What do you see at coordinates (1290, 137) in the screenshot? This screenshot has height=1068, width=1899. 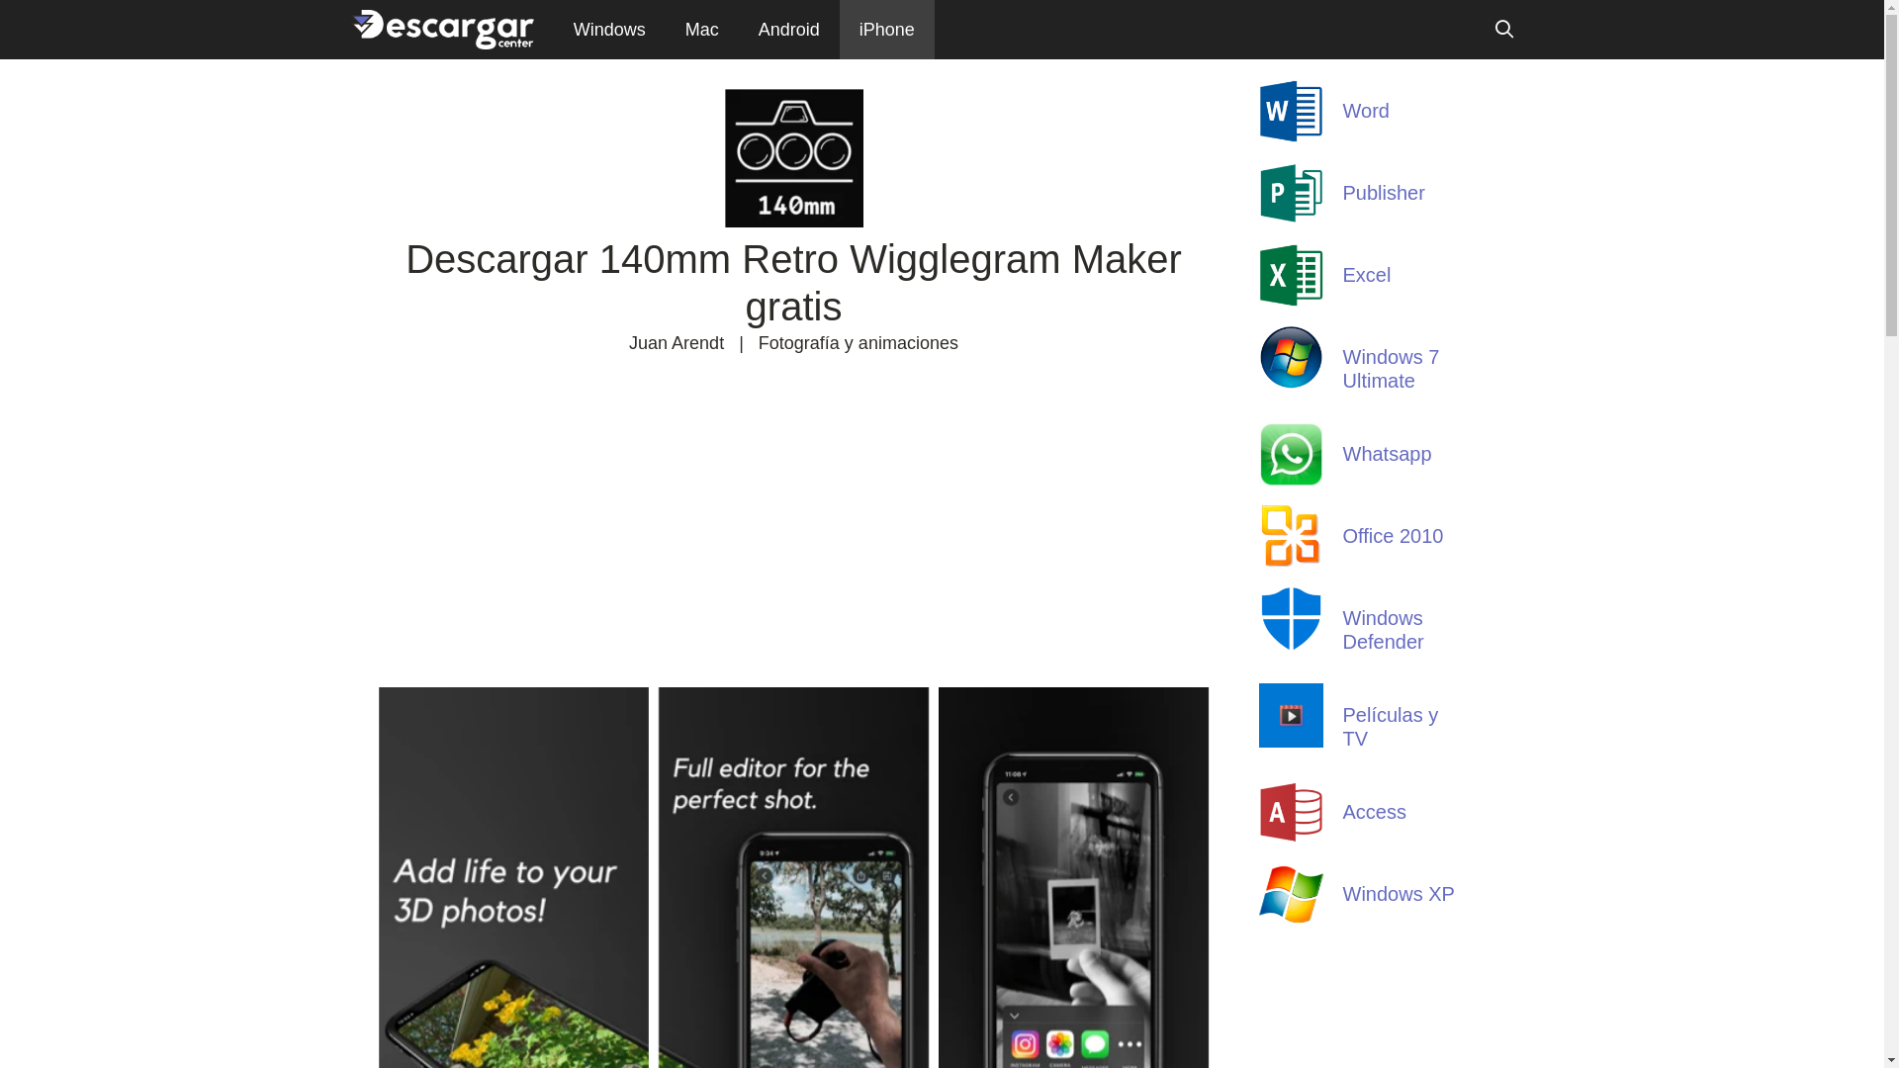 I see `Word` at bounding box center [1290, 137].